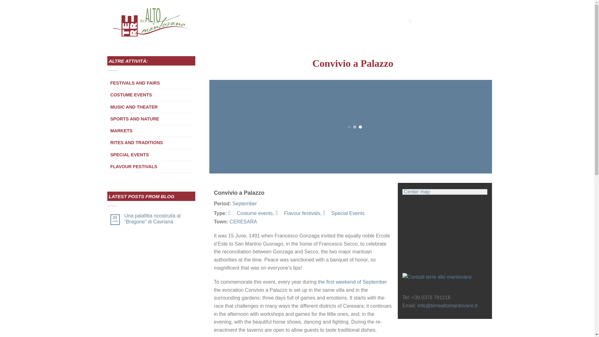 The width and height of the screenshot is (599, 337). Describe the element at coordinates (223, 21) in the screenshot. I see `THINGS TO DO` at that location.